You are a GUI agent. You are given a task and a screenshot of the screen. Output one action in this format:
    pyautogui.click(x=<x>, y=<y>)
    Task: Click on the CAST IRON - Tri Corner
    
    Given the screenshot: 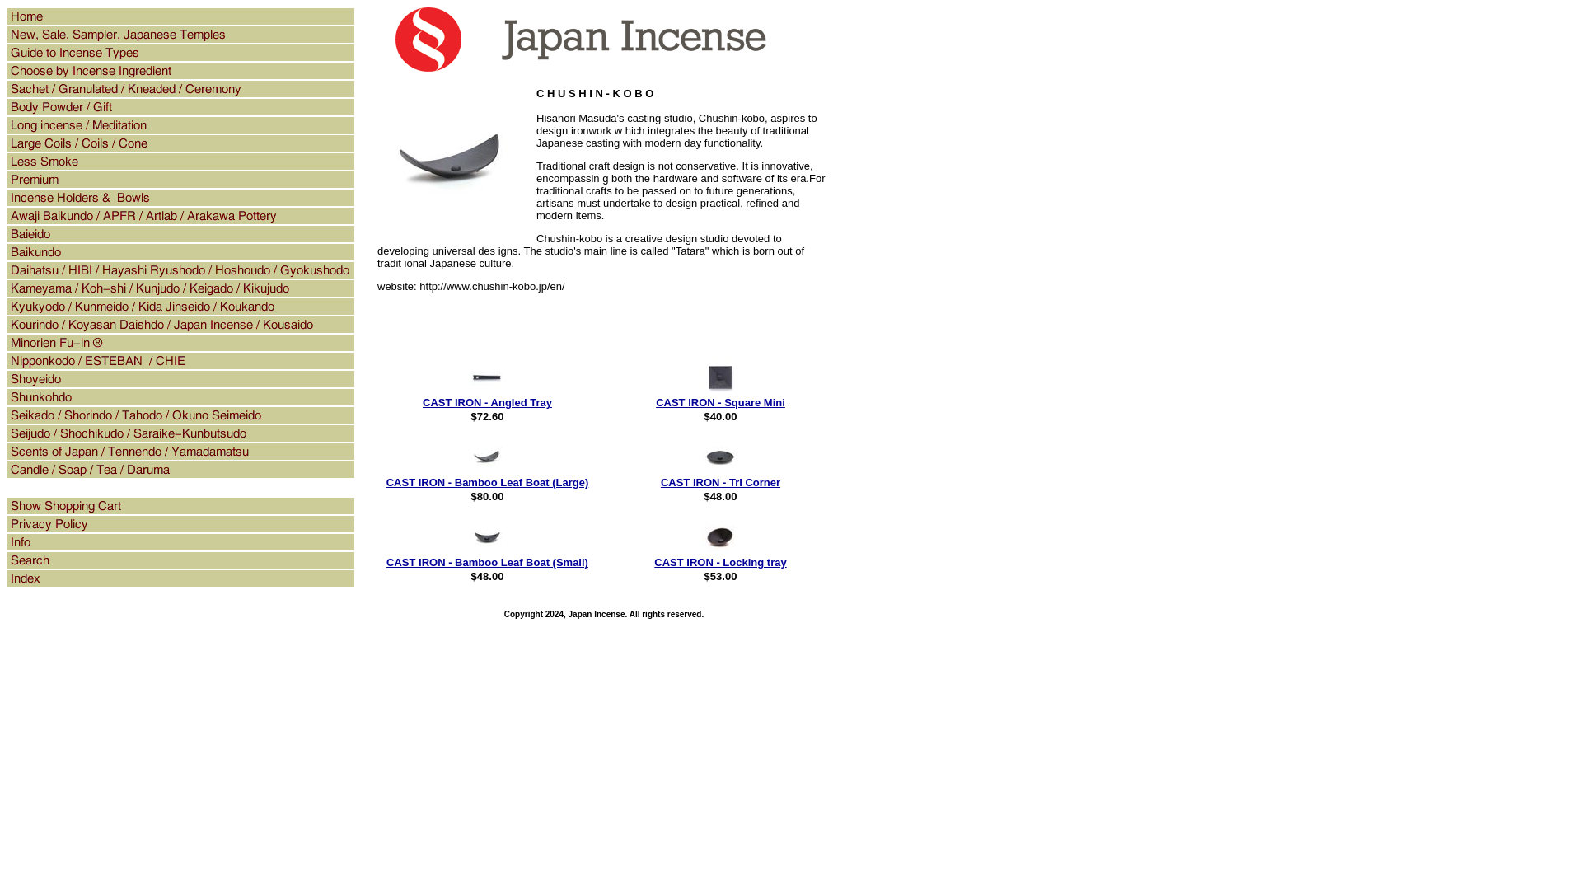 What is the action you would take?
    pyautogui.click(x=720, y=481)
    